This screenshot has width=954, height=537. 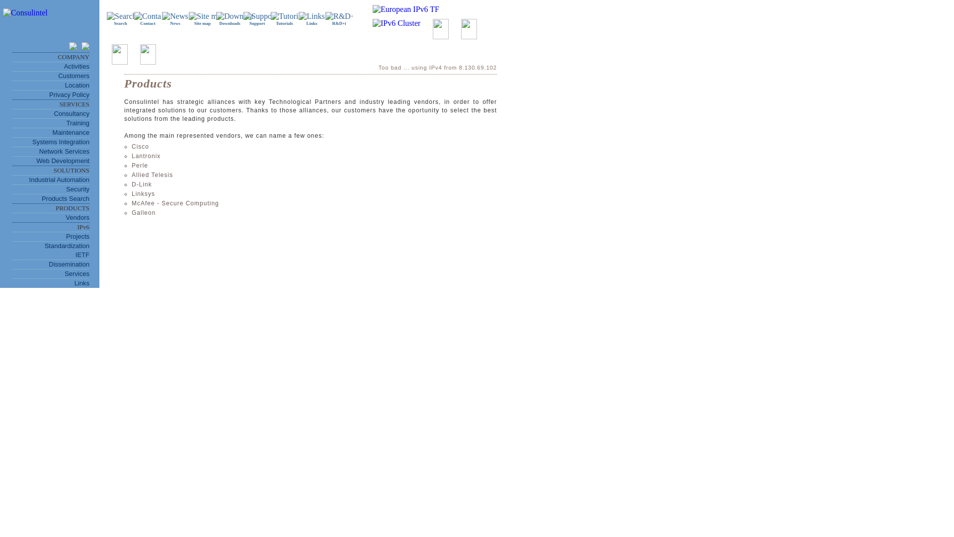 I want to click on COMPANY, so click(x=74, y=57).